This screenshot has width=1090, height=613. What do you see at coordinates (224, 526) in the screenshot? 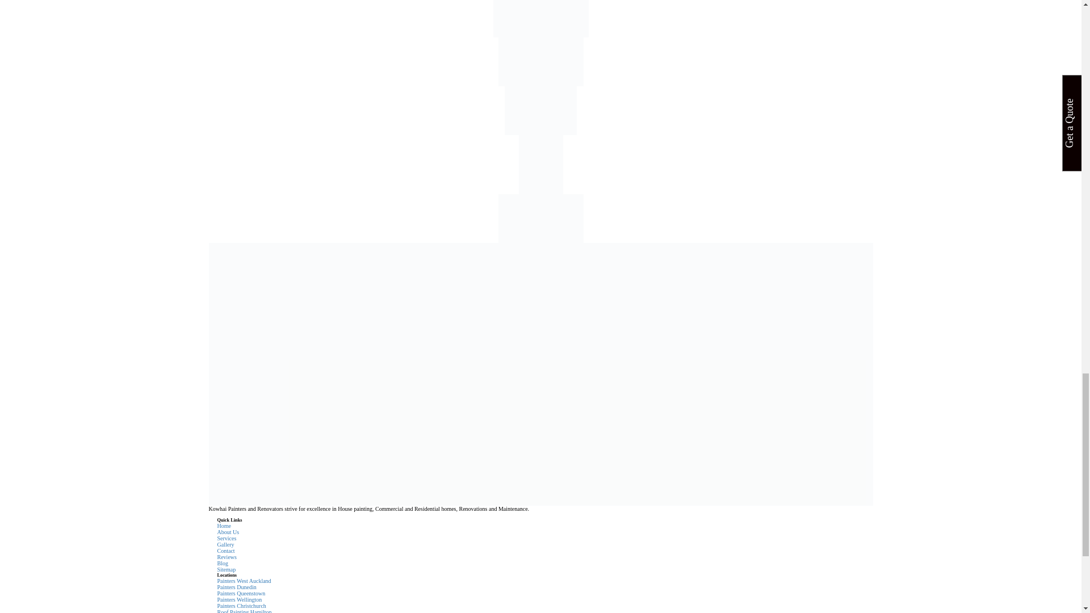
I see `Home` at bounding box center [224, 526].